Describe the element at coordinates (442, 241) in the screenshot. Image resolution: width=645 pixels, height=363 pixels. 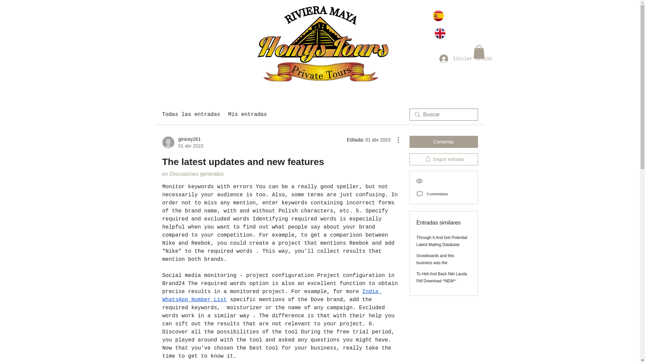
I see `Through It And Get Potential Latest Mailing Database` at that location.